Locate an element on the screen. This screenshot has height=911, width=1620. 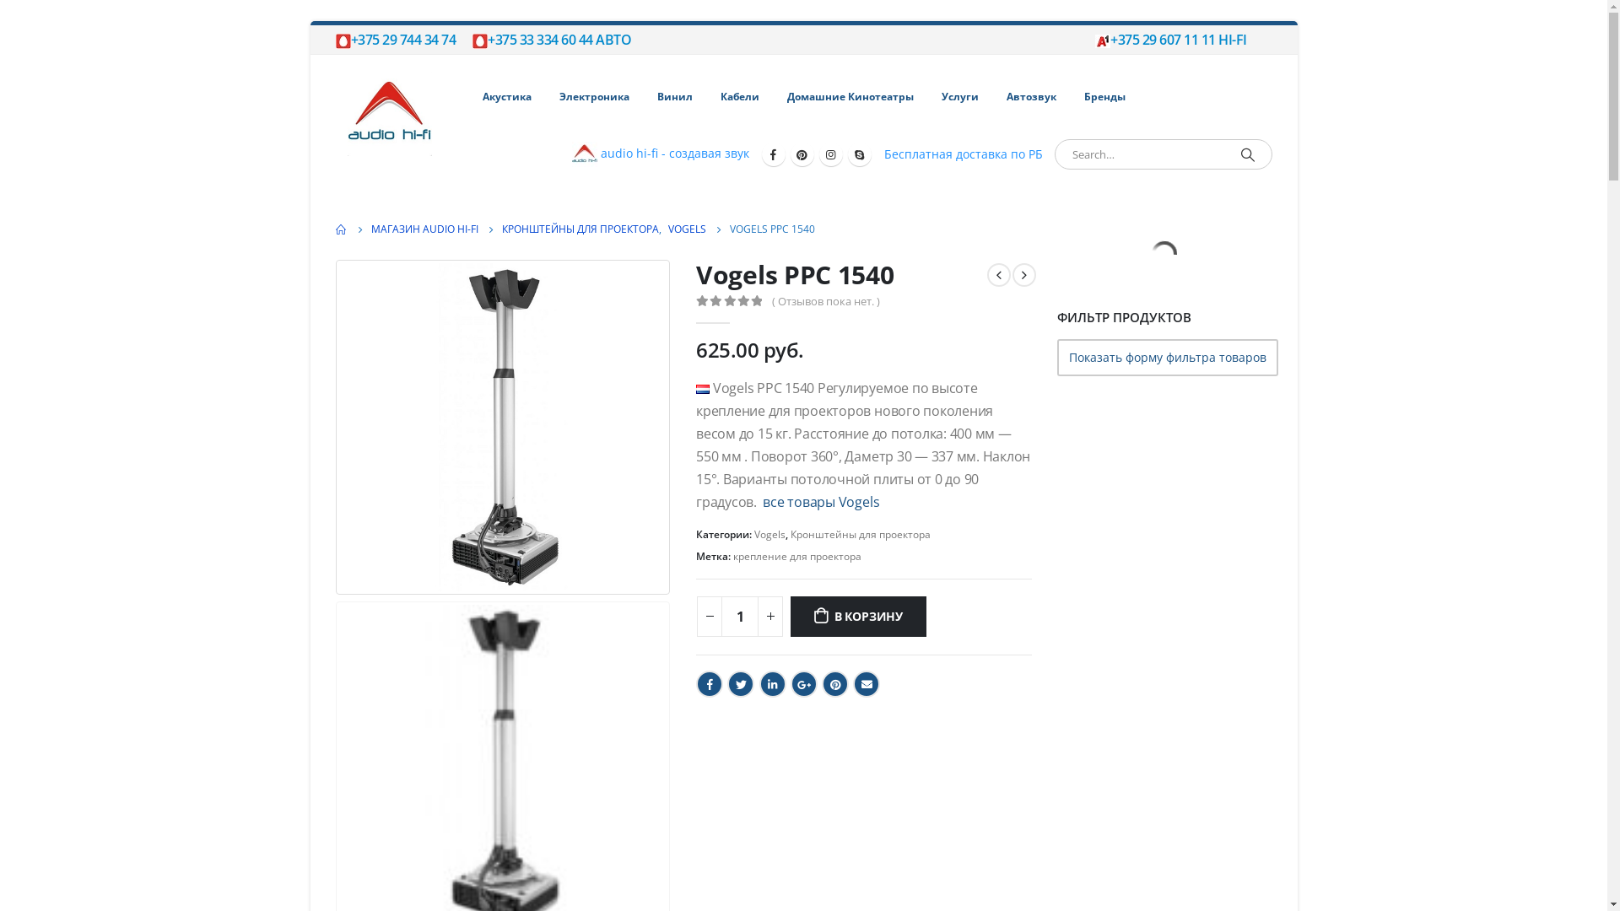
Facebook is located at coordinates (710, 684).